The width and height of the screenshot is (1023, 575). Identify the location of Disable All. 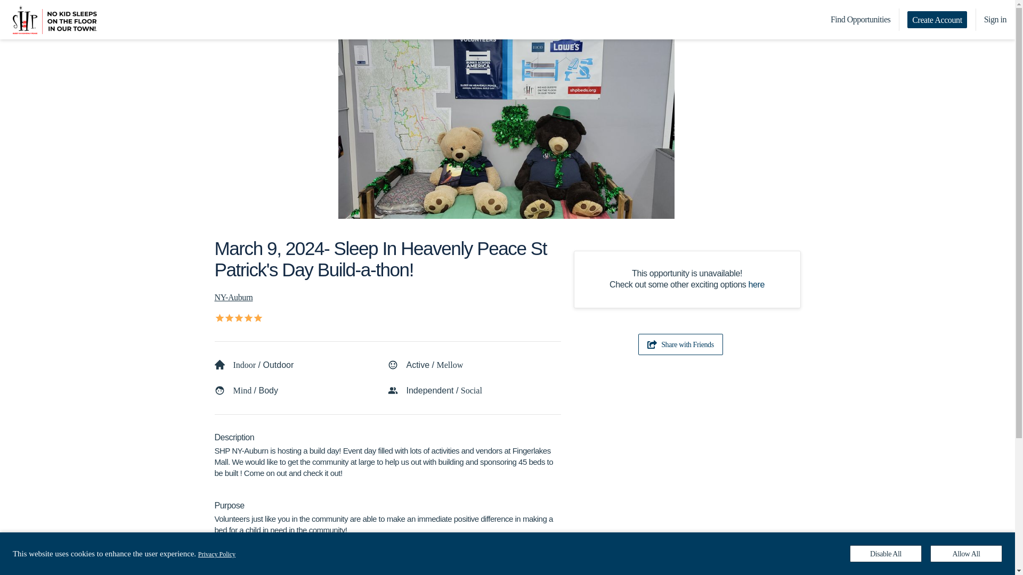
(886, 554).